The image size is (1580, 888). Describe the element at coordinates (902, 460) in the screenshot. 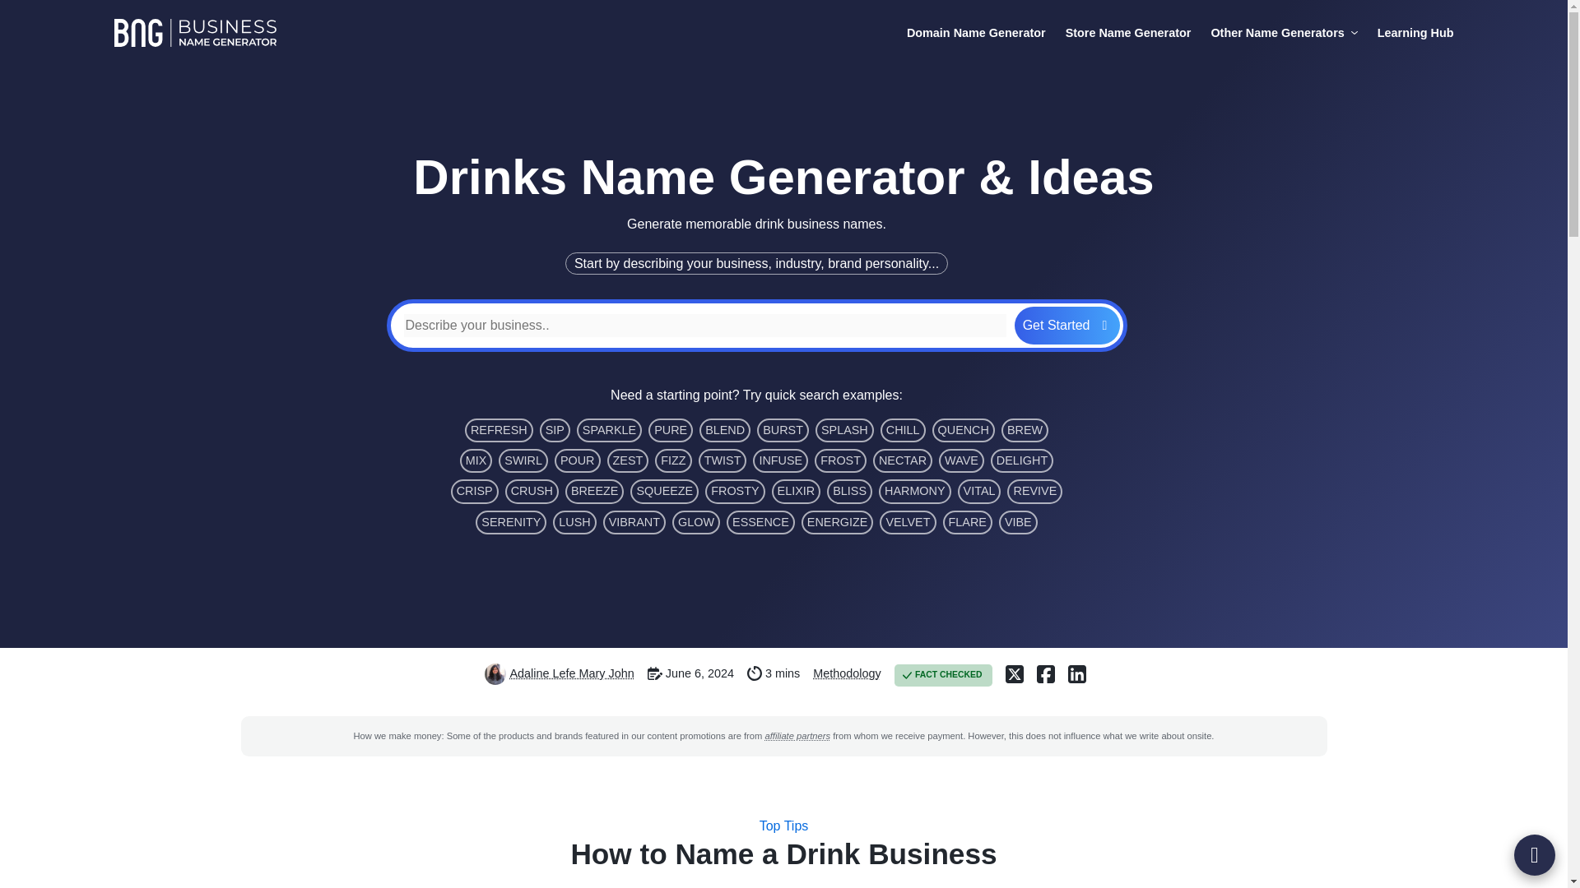

I see `NECTAR` at that location.